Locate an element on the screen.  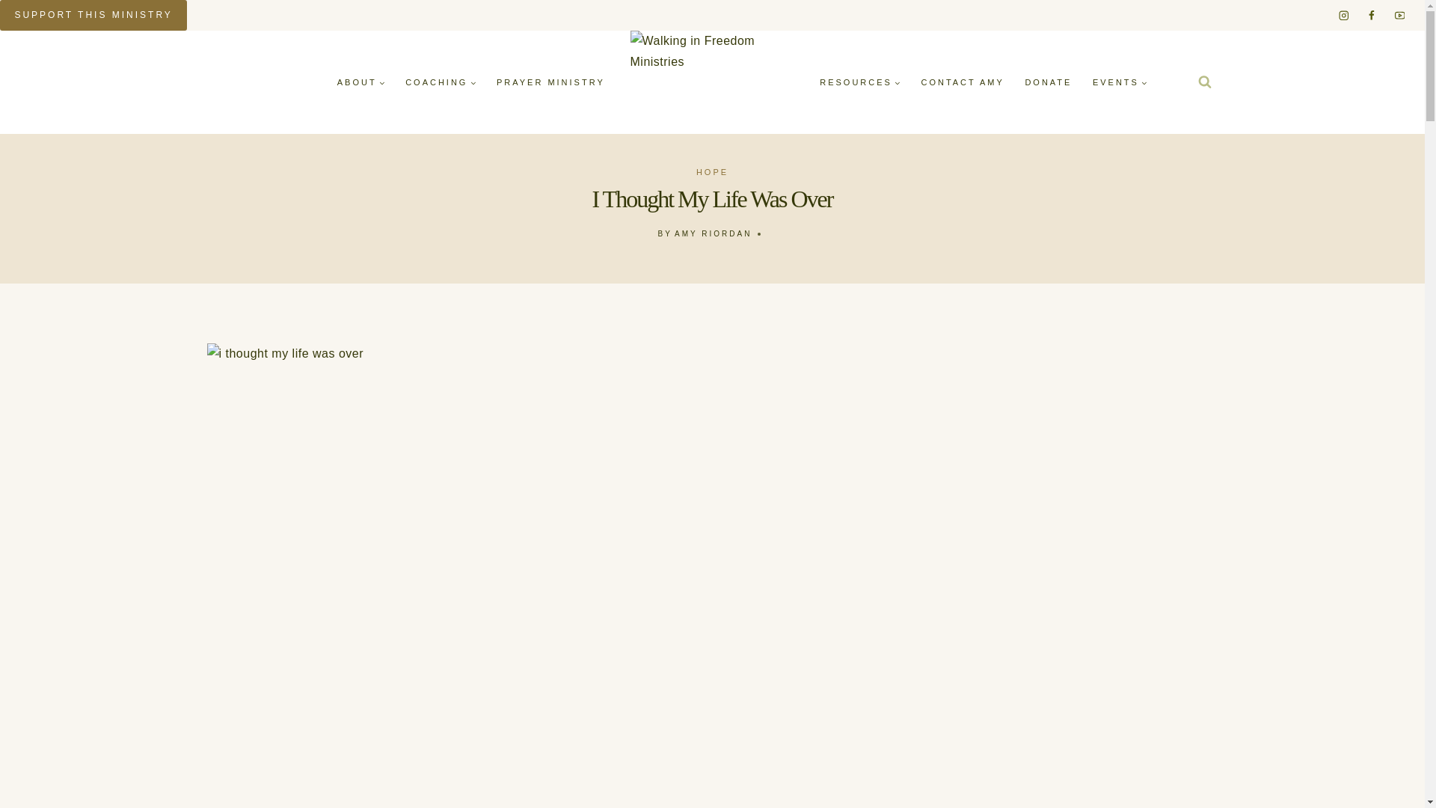
DONATE is located at coordinates (1049, 82).